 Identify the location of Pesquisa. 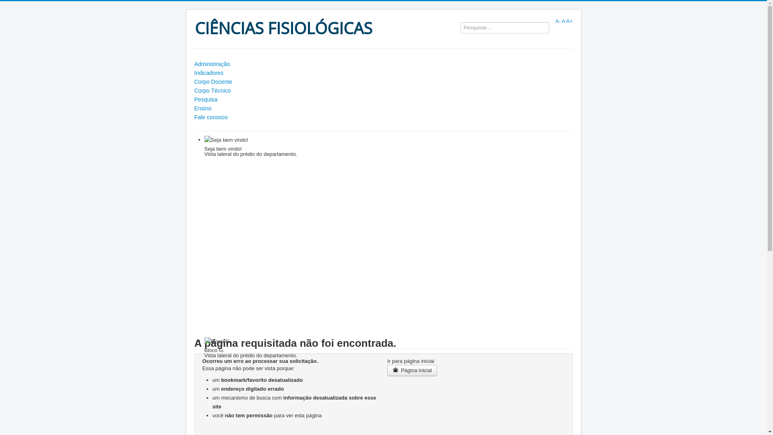
(383, 99).